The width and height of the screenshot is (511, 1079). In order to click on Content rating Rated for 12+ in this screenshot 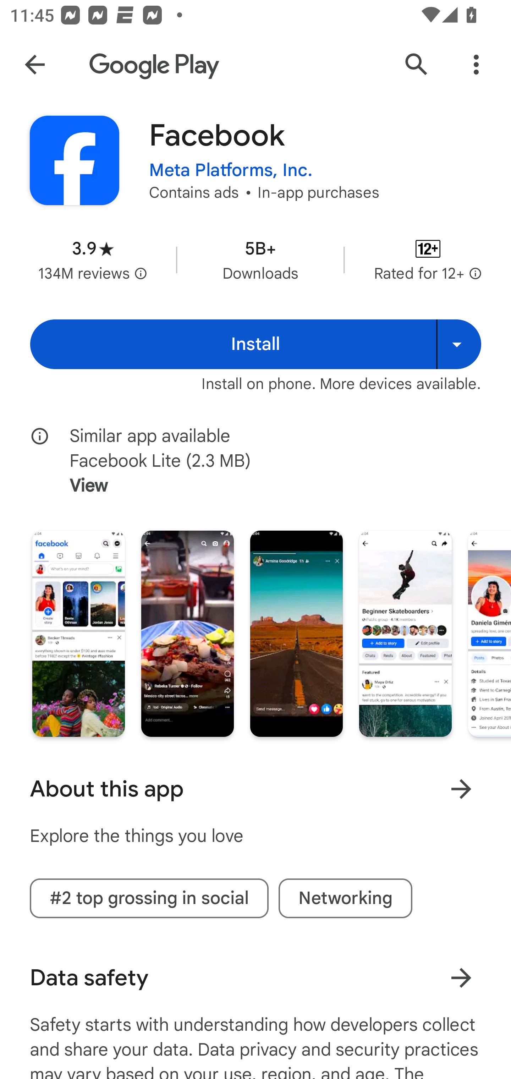, I will do `click(428, 260)`.